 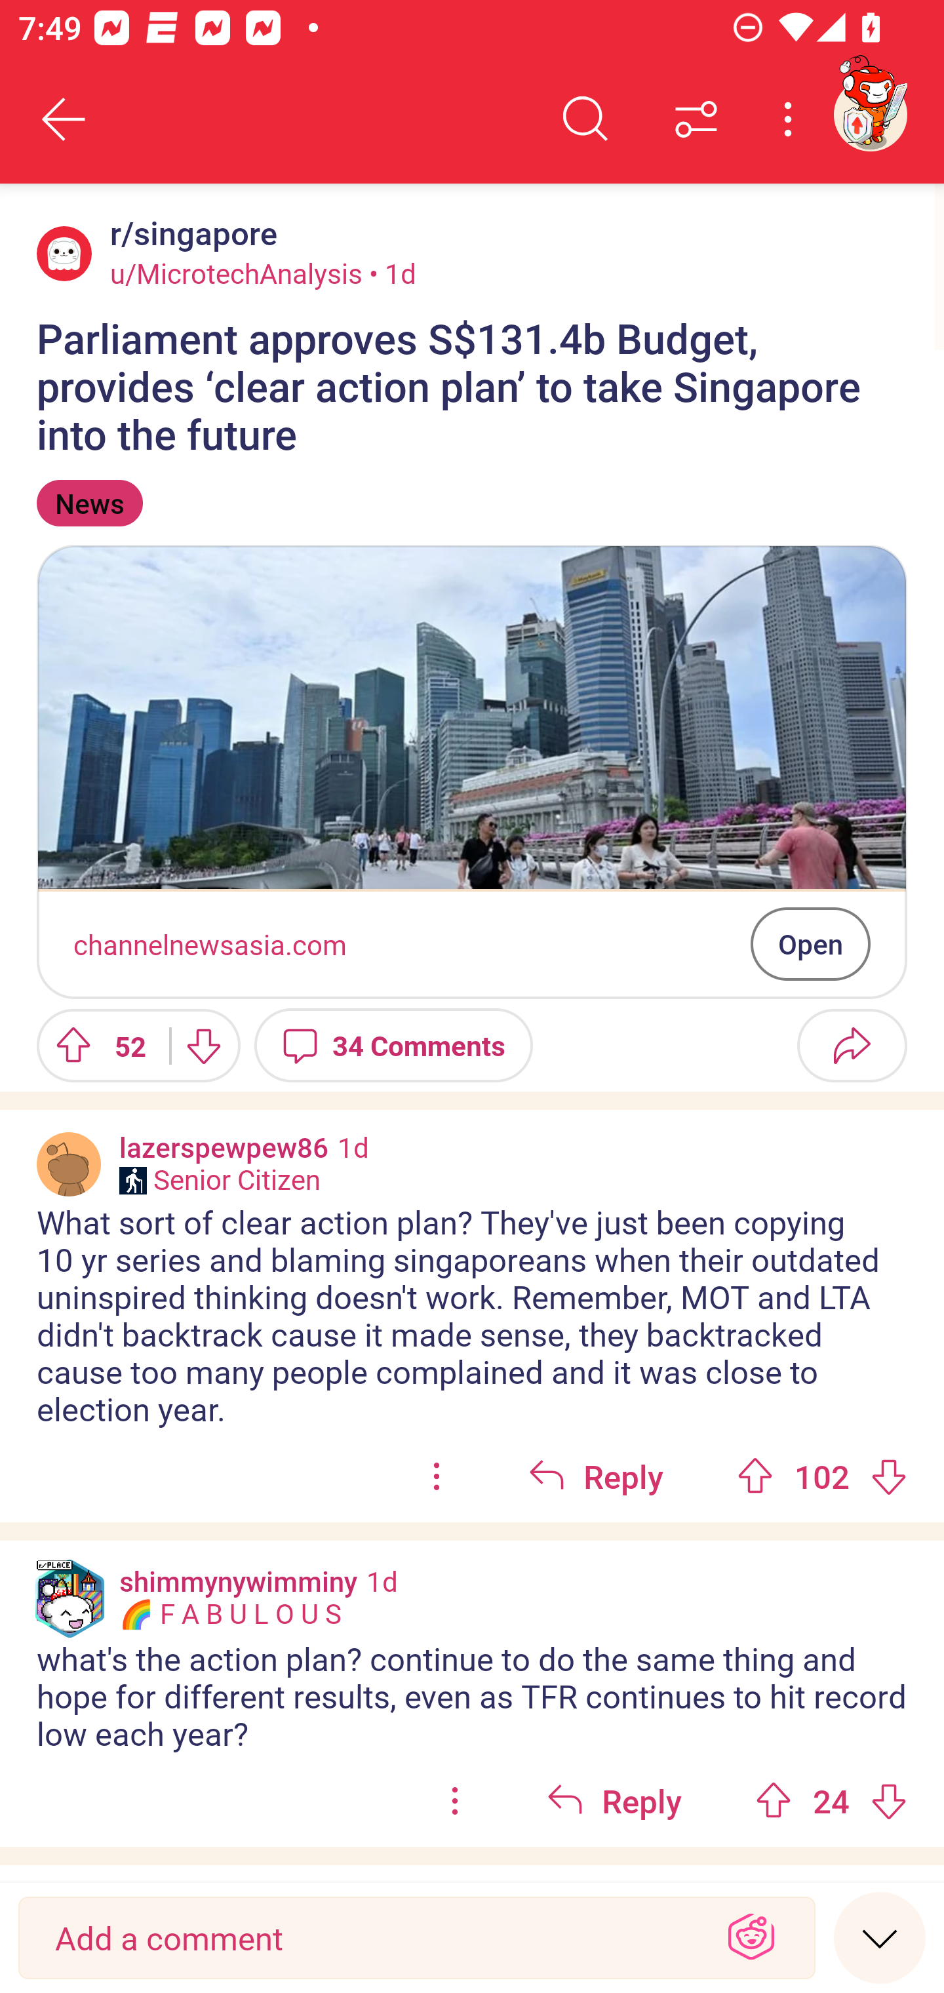 What do you see at coordinates (437, 1476) in the screenshot?
I see `options` at bounding box center [437, 1476].